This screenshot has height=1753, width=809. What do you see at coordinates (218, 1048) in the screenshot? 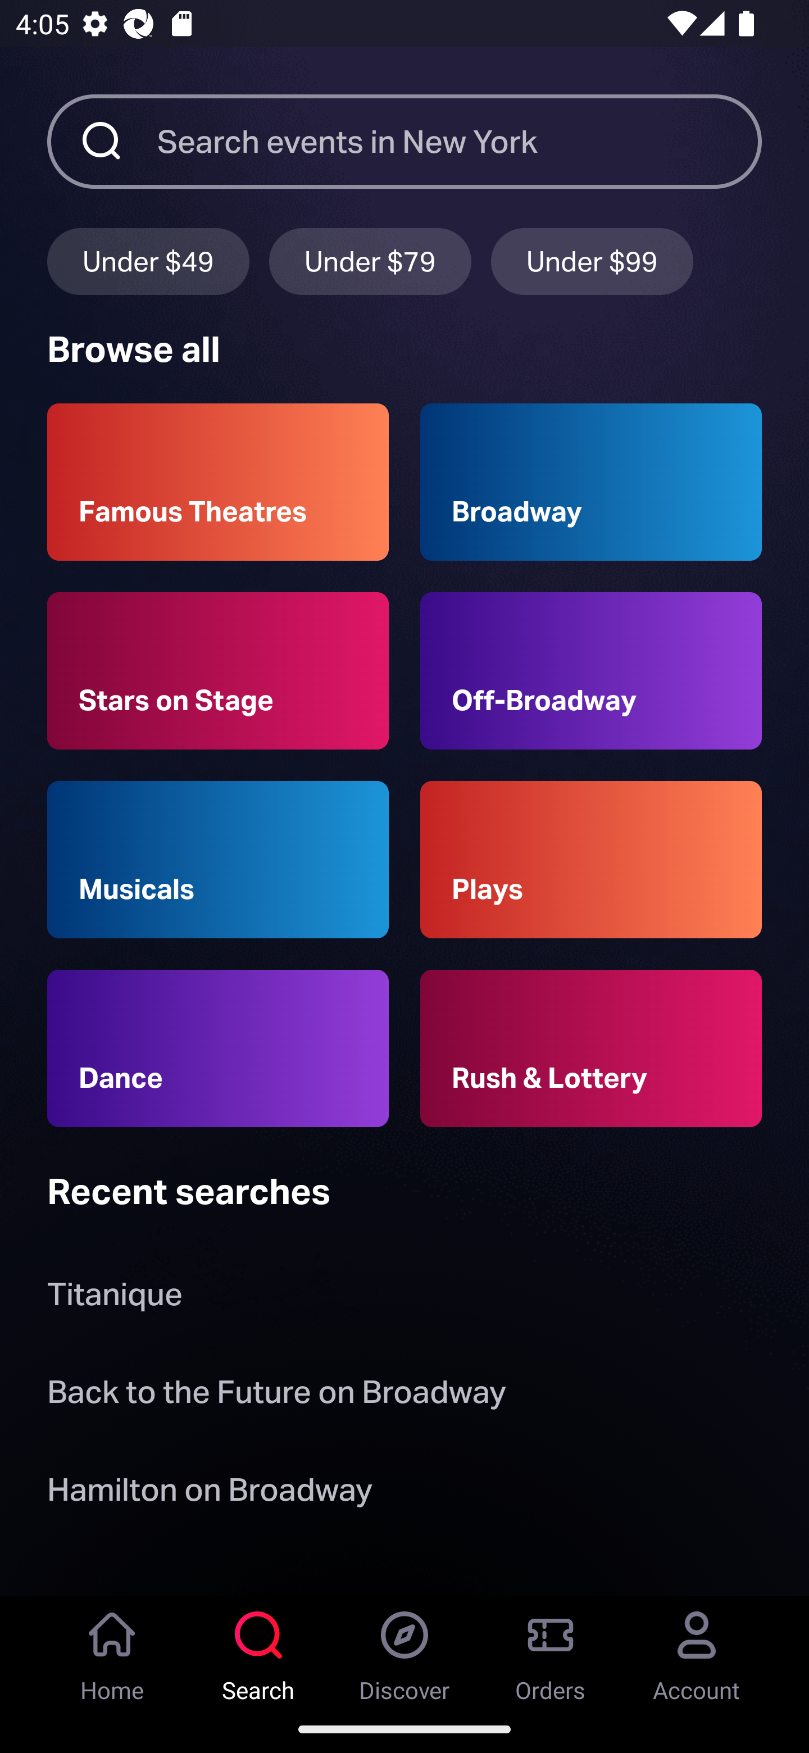
I see `Dance` at bounding box center [218, 1048].